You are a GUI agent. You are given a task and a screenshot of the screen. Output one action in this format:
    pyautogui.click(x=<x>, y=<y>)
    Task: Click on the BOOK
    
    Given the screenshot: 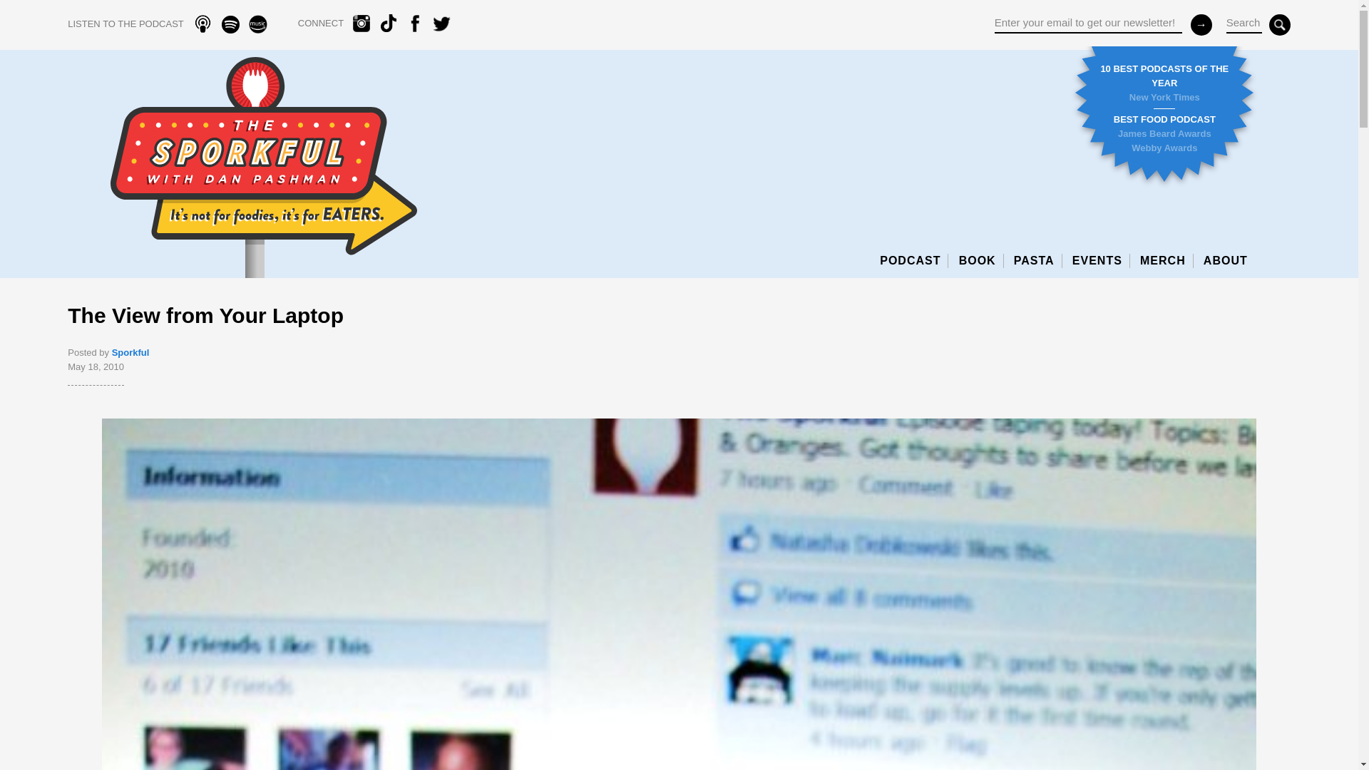 What is the action you would take?
    pyautogui.click(x=981, y=261)
    